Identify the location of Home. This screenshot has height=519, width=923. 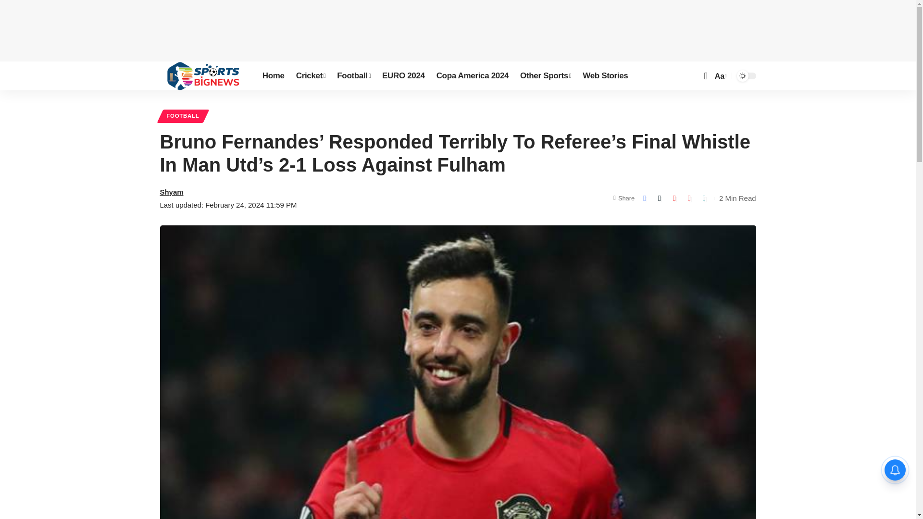
(273, 76).